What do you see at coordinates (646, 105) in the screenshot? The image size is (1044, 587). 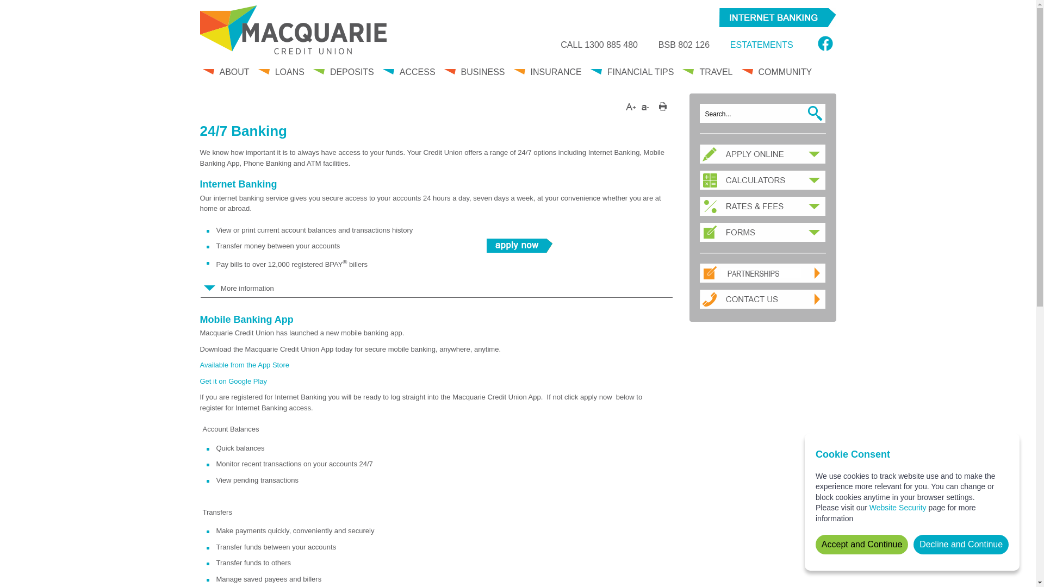 I see `Decrease font size` at bounding box center [646, 105].